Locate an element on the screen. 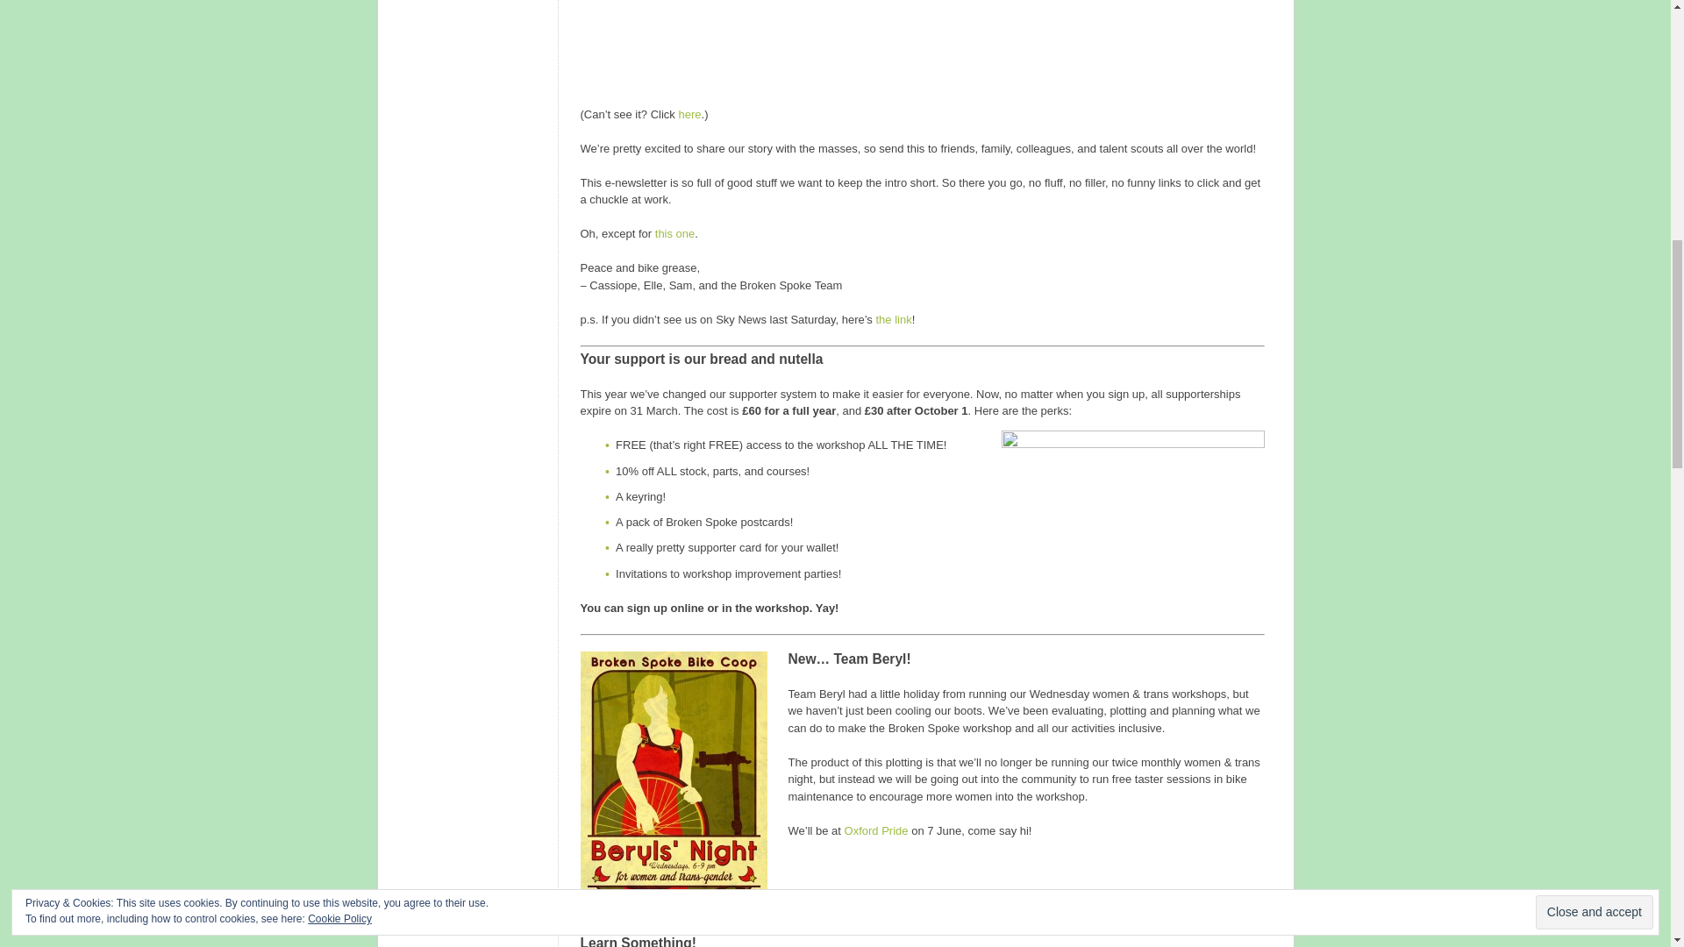  Oxford Pride is located at coordinates (877, 830).